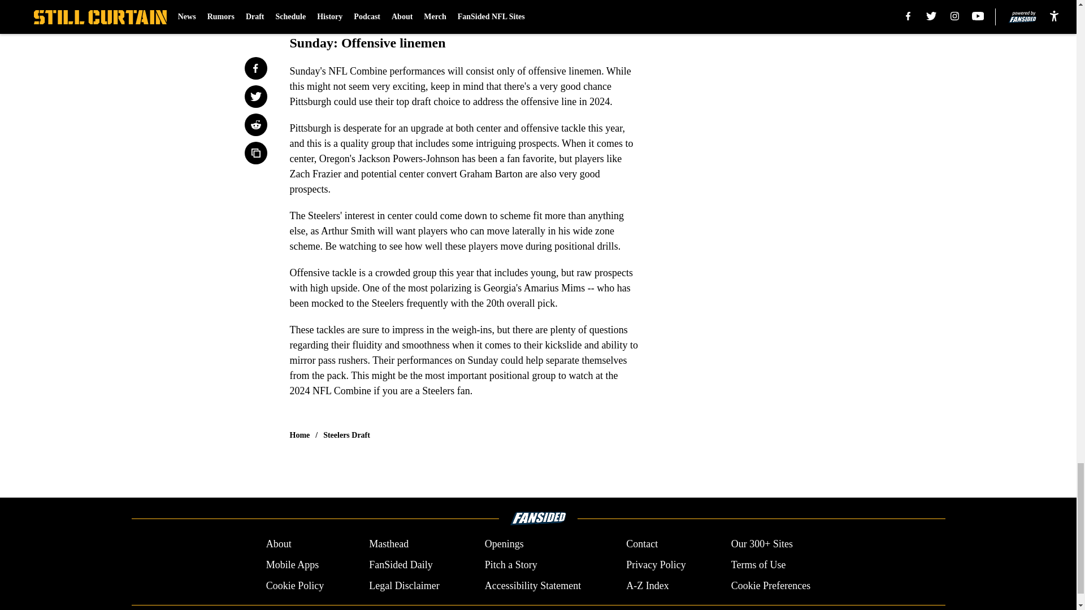 This screenshot has height=610, width=1085. I want to click on FanSided Daily, so click(401, 565).